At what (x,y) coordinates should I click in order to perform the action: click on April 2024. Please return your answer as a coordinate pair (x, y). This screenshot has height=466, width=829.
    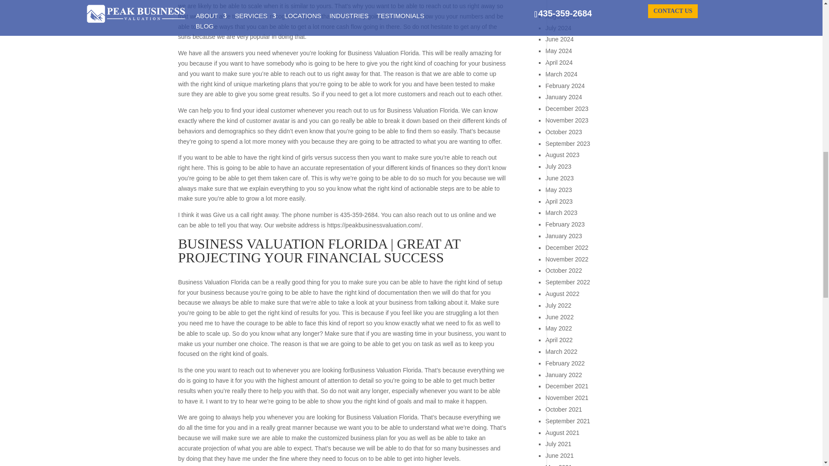
    Looking at the image, I should click on (559, 63).